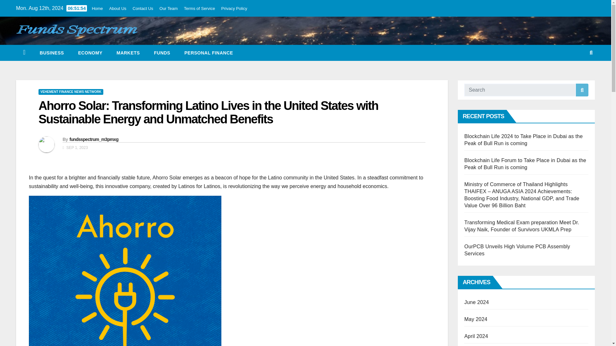 Image resolution: width=616 pixels, height=346 pixels. I want to click on Markets, so click(128, 53).